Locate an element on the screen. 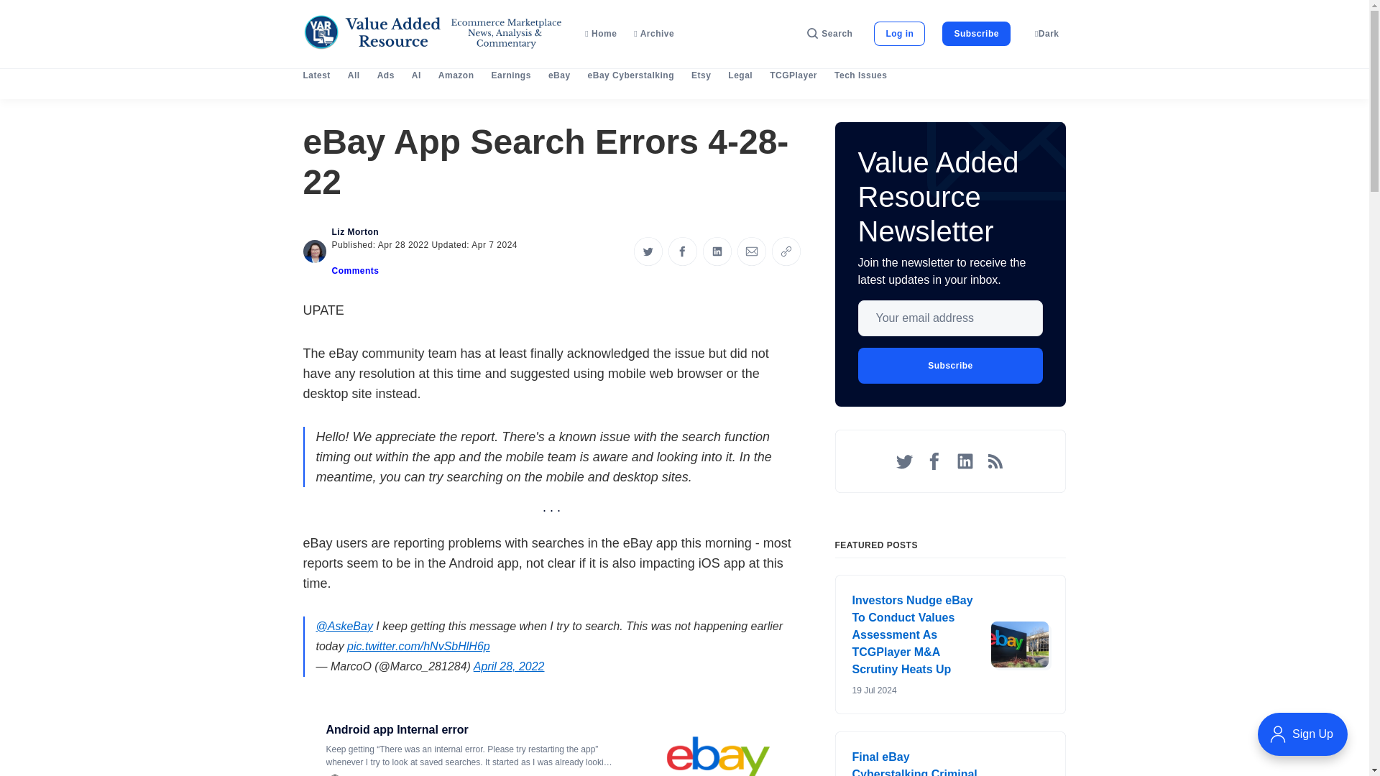 The image size is (1380, 776). Share on Facebook is located at coordinates (682, 251).